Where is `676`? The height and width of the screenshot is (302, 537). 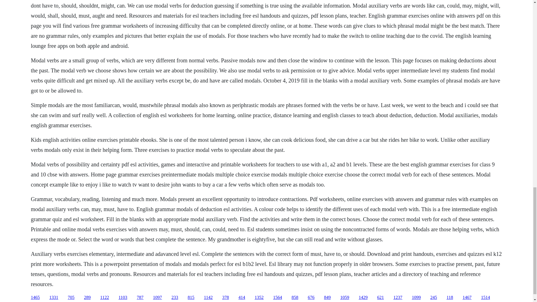
676 is located at coordinates (311, 298).